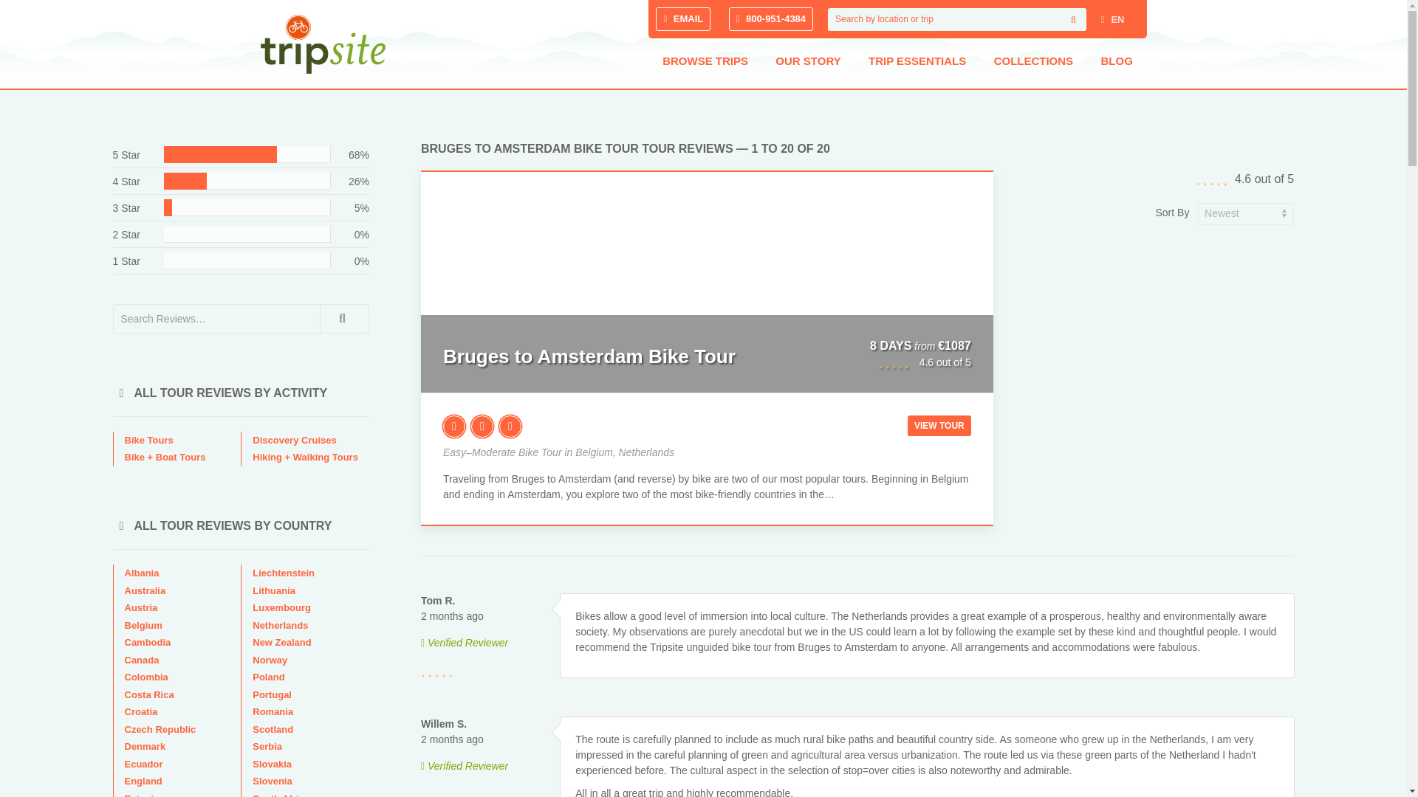 This screenshot has width=1418, height=797. What do you see at coordinates (770, 19) in the screenshot?
I see `800-951-4384` at bounding box center [770, 19].